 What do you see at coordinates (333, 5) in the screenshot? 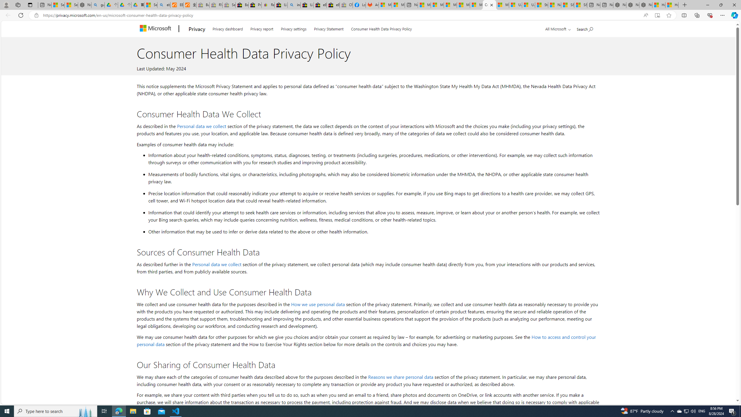
I see `eBay Inc. Reports Third Quarter 2023 Results` at bounding box center [333, 5].